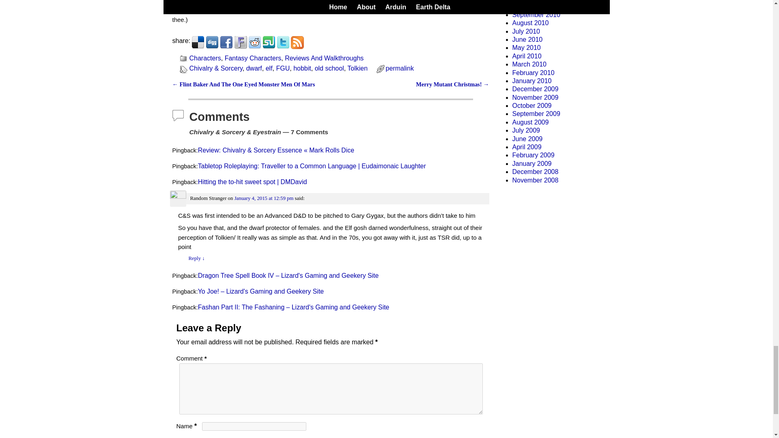 The image size is (779, 438). Describe the element at coordinates (324, 58) in the screenshot. I see `Reviews And Walkthroughs` at that location.